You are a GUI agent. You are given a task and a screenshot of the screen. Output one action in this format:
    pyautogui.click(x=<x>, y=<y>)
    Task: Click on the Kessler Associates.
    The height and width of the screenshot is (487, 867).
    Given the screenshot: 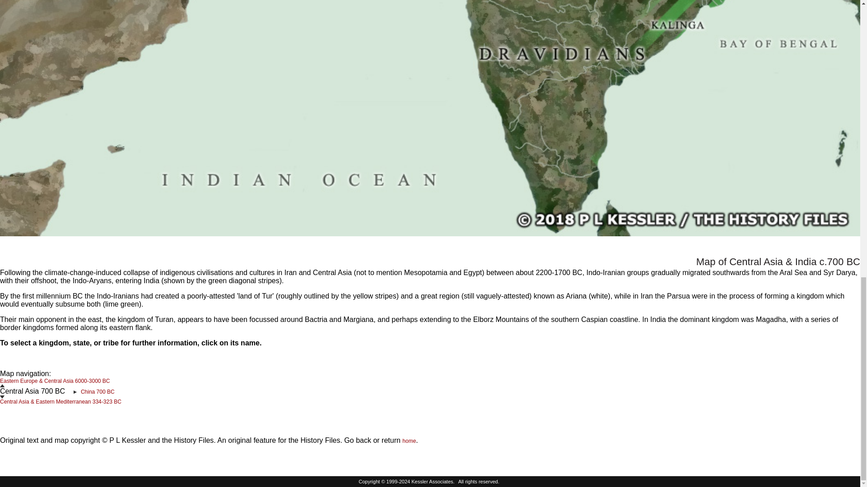 What is the action you would take?
    pyautogui.click(x=433, y=481)
    